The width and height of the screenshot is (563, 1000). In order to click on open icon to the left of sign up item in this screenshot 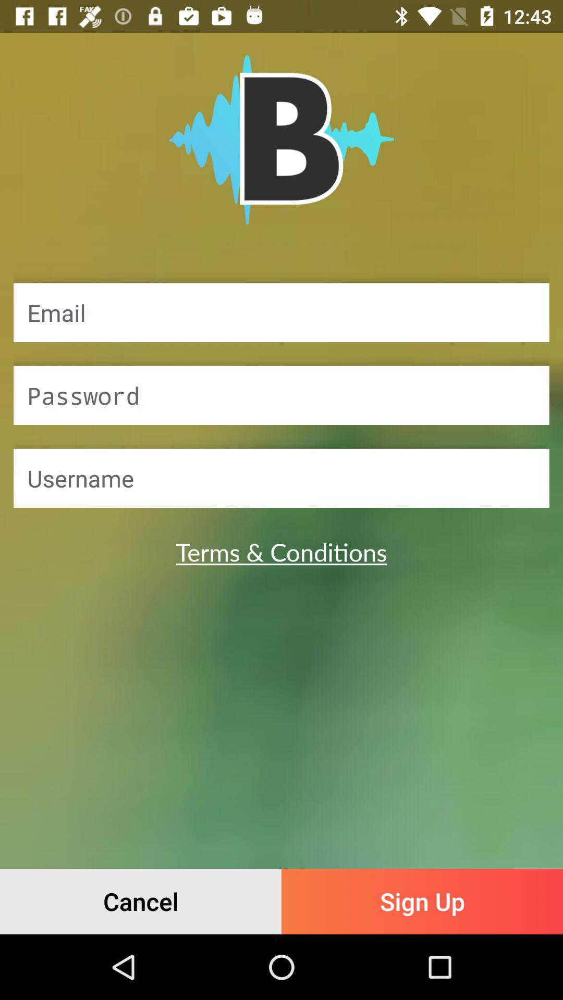, I will do `click(141, 901)`.